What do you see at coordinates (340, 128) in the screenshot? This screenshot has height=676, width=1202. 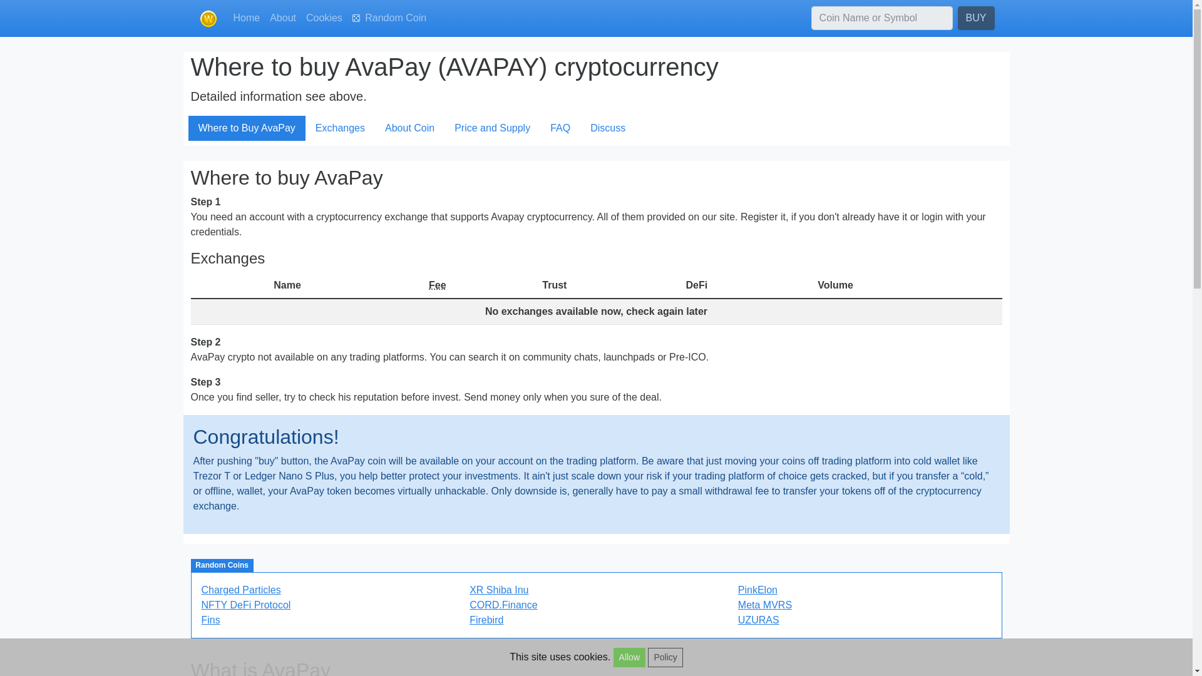 I see `Exchanges` at bounding box center [340, 128].